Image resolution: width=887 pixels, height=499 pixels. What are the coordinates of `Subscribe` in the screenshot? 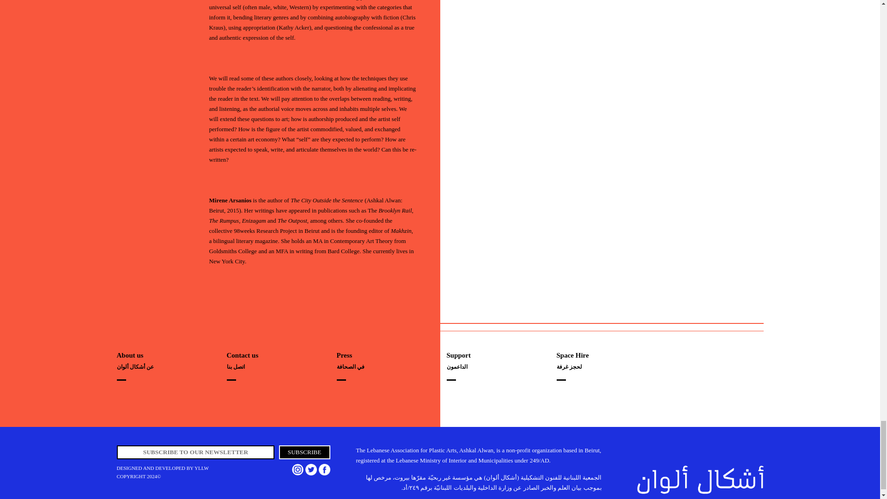 It's located at (304, 452).